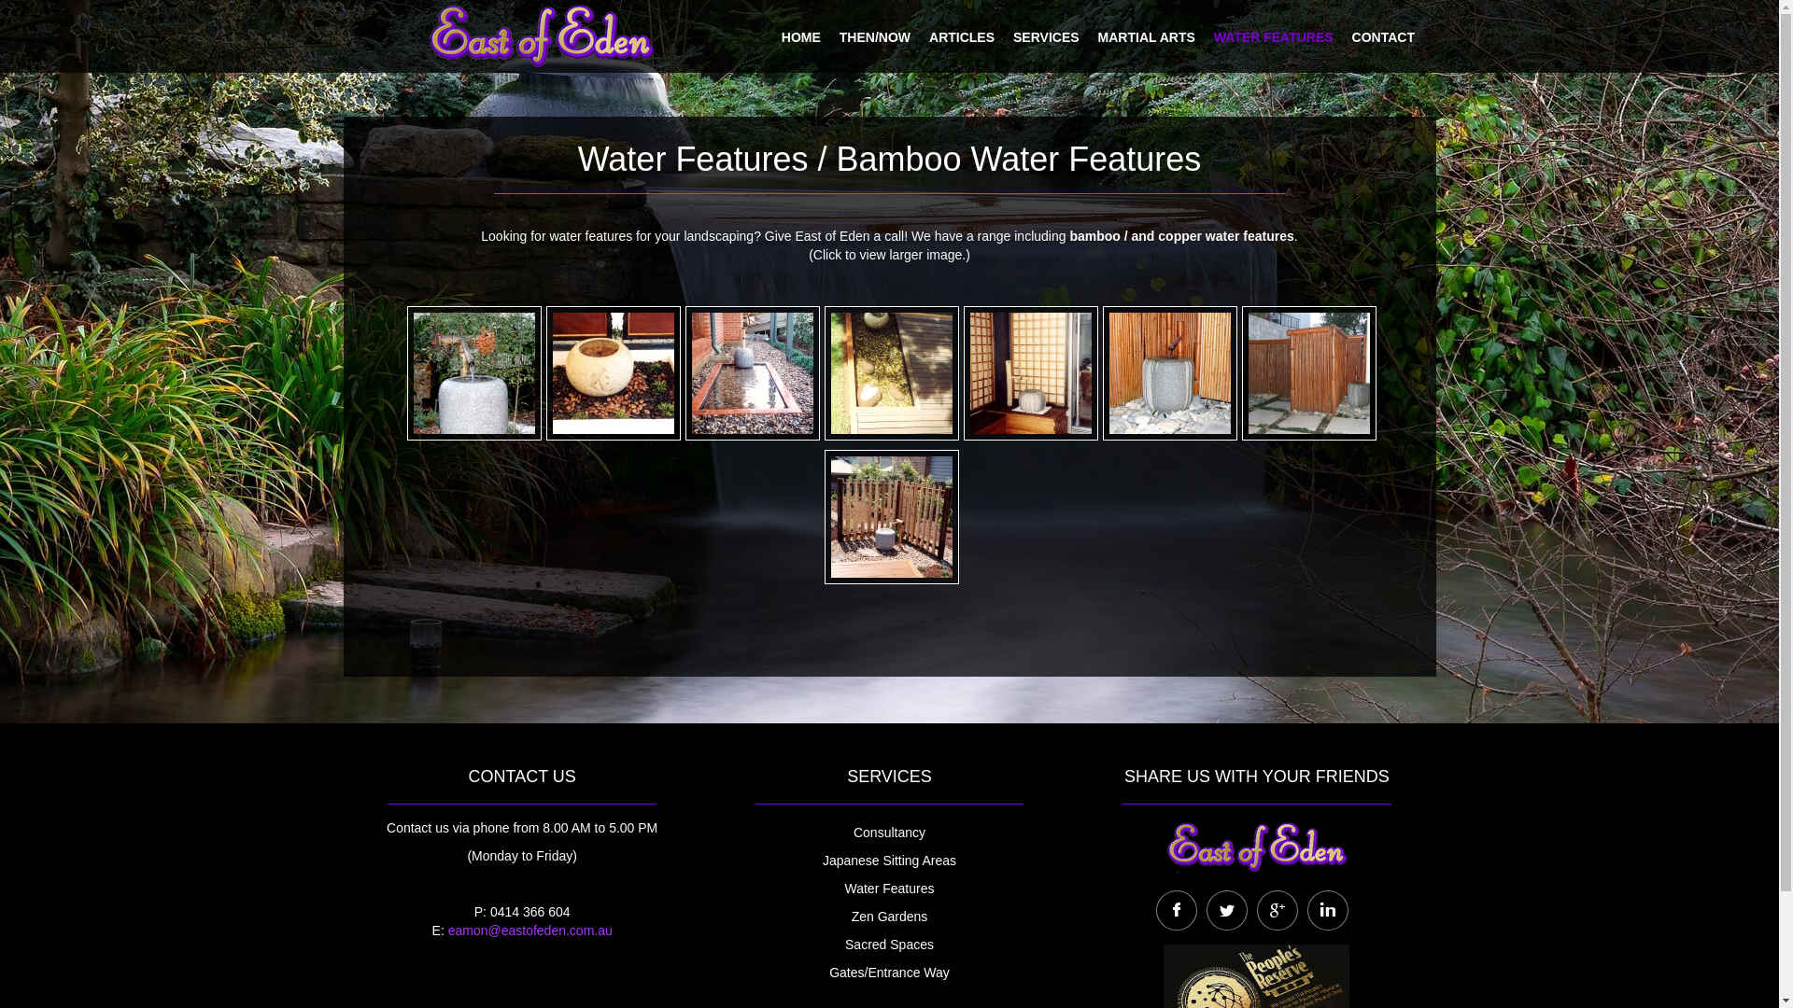  Describe the element at coordinates (1046, 34) in the screenshot. I see `SERVICES` at that location.